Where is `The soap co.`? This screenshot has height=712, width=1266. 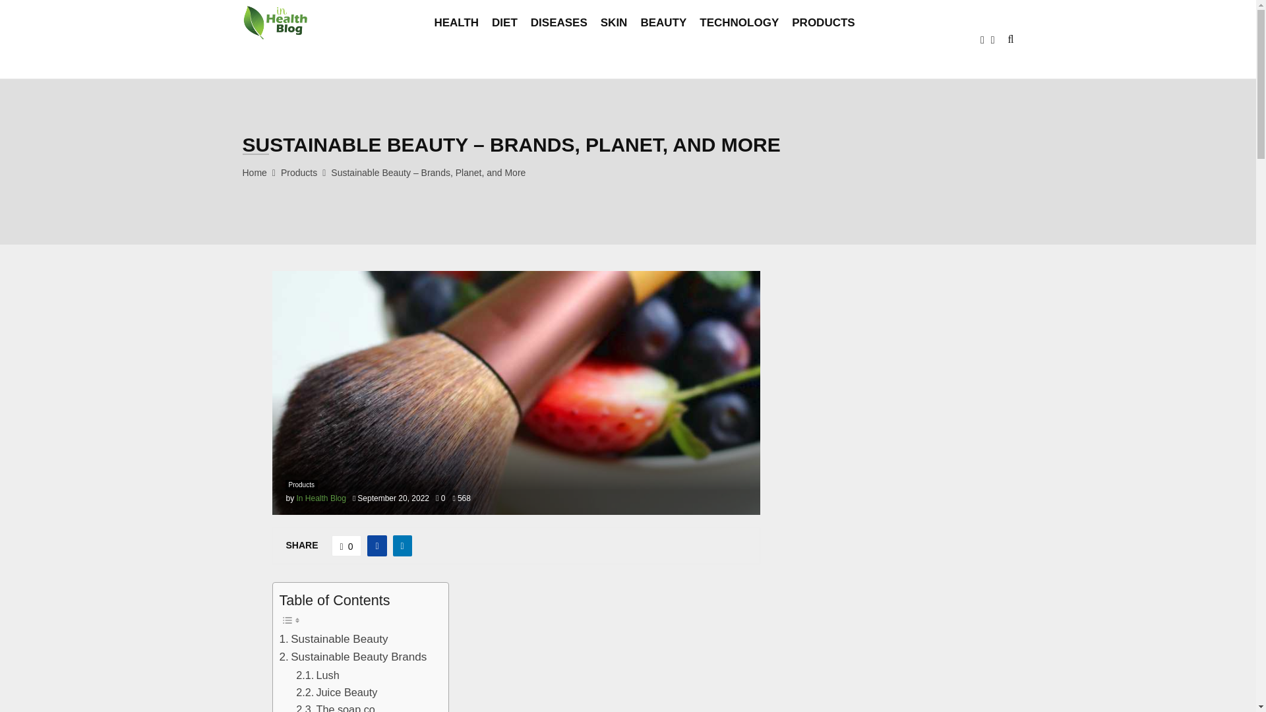 The soap co. is located at coordinates (336, 706).